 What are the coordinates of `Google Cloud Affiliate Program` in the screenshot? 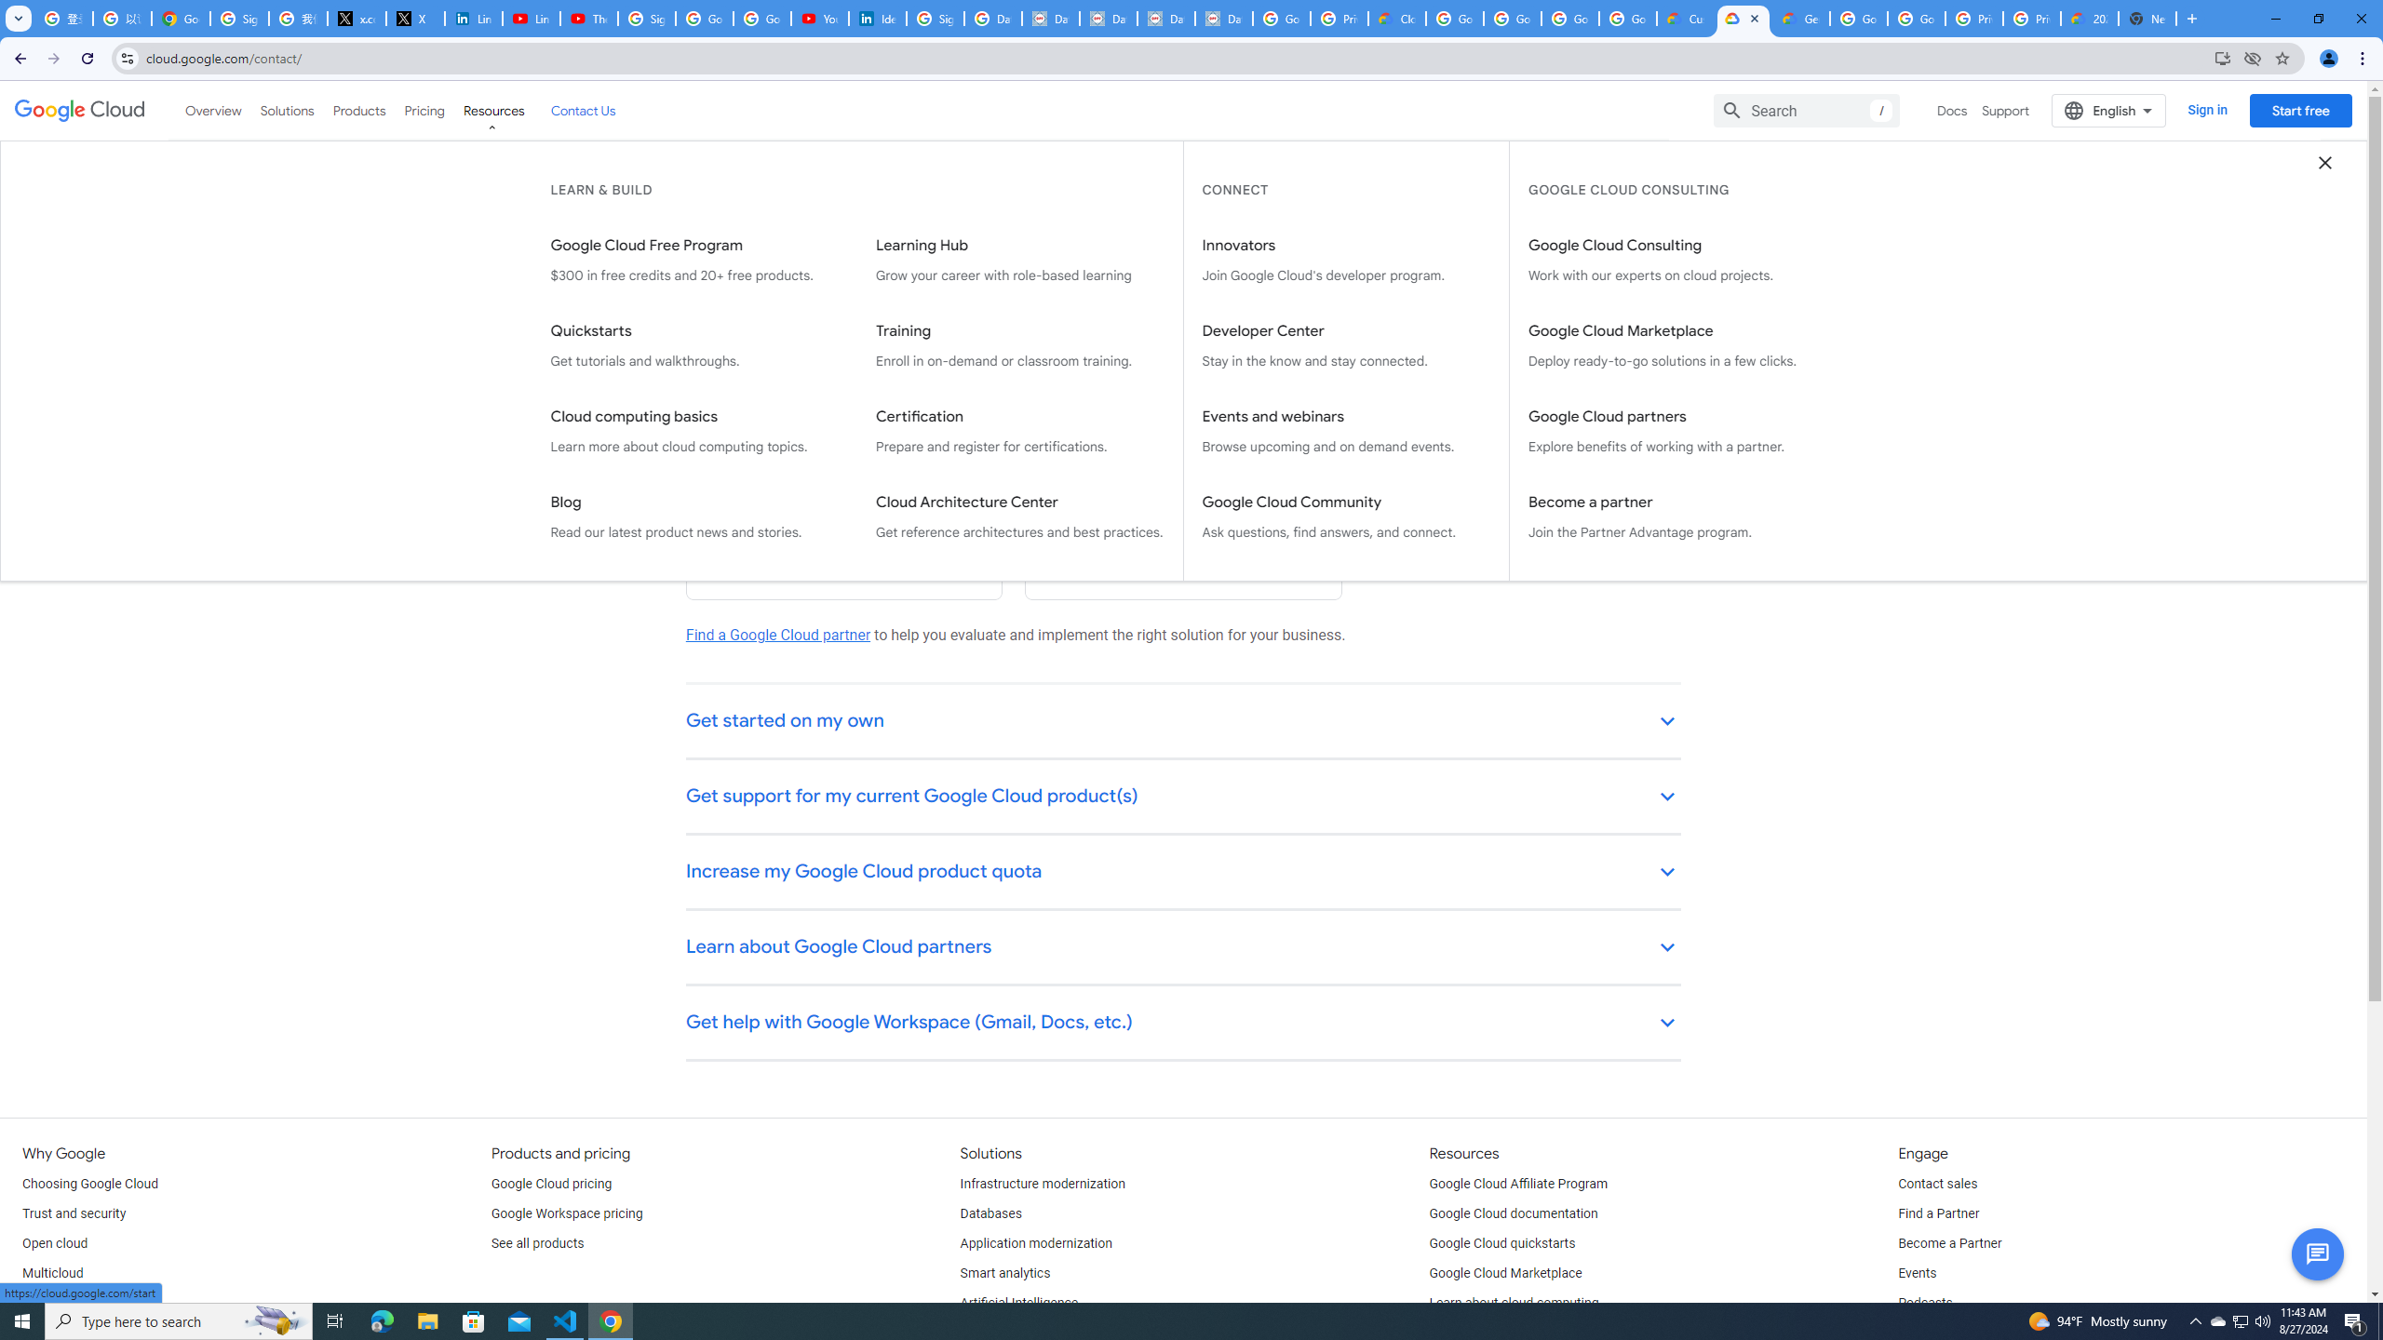 It's located at (1519, 1184).